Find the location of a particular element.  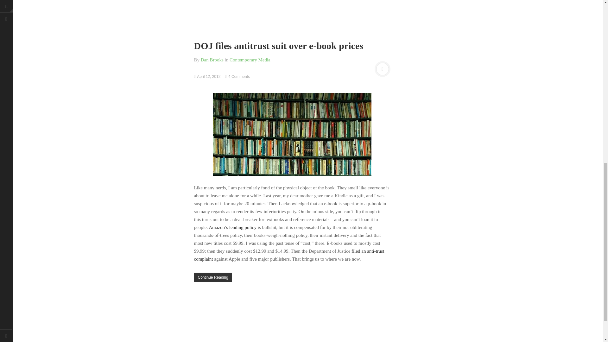

Contemporary Media is located at coordinates (250, 60).